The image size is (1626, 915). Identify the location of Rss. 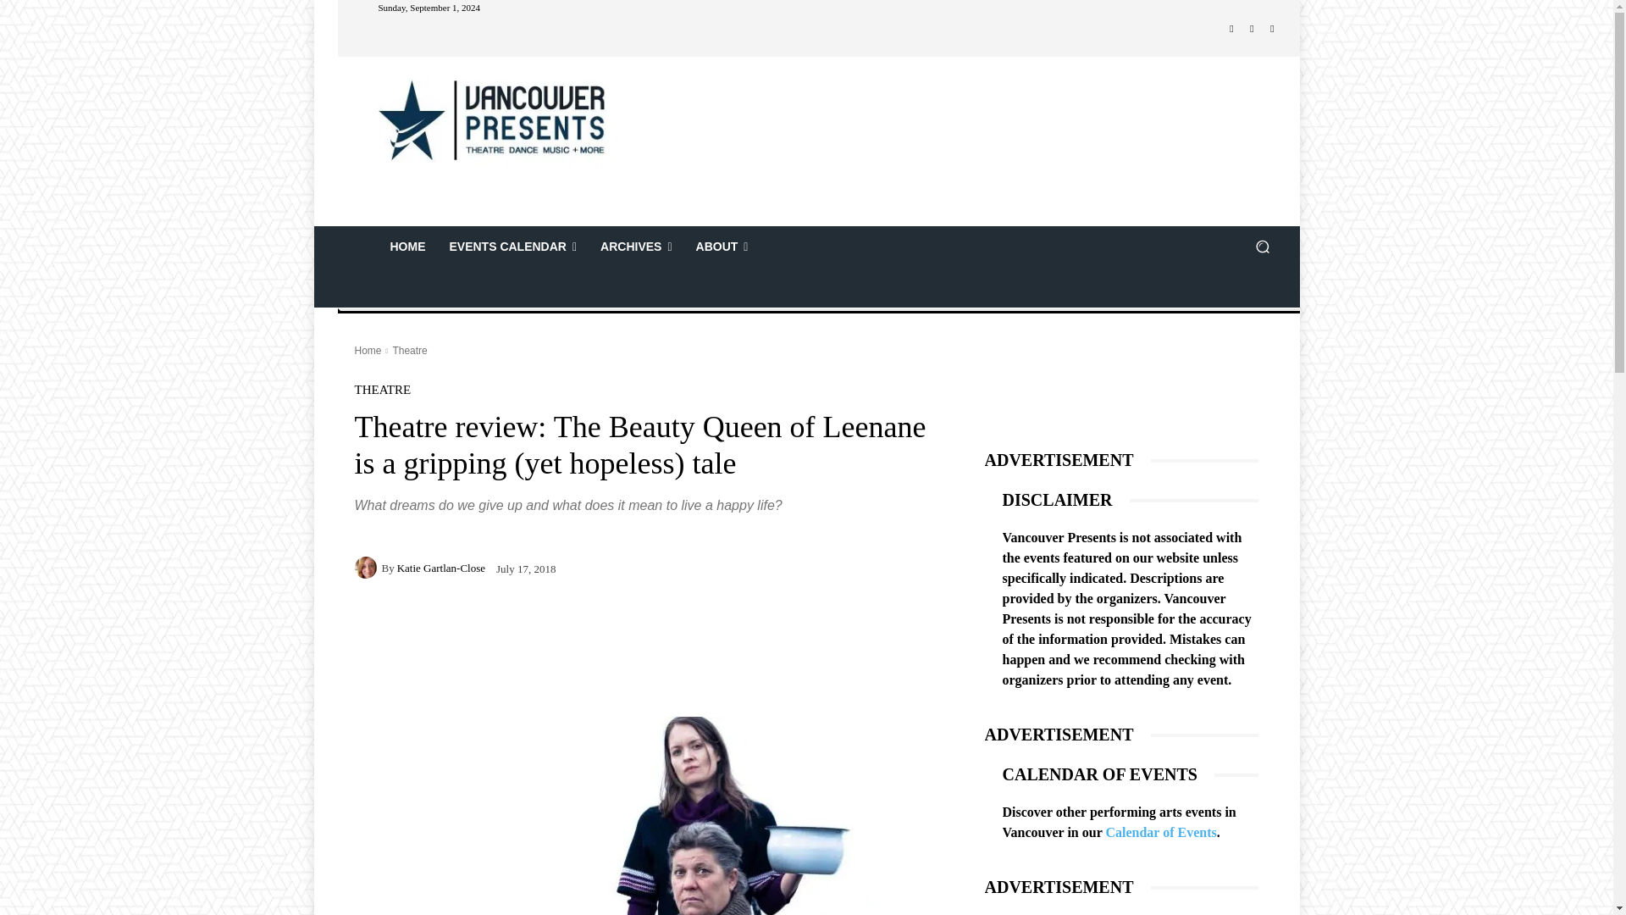
(1272, 29).